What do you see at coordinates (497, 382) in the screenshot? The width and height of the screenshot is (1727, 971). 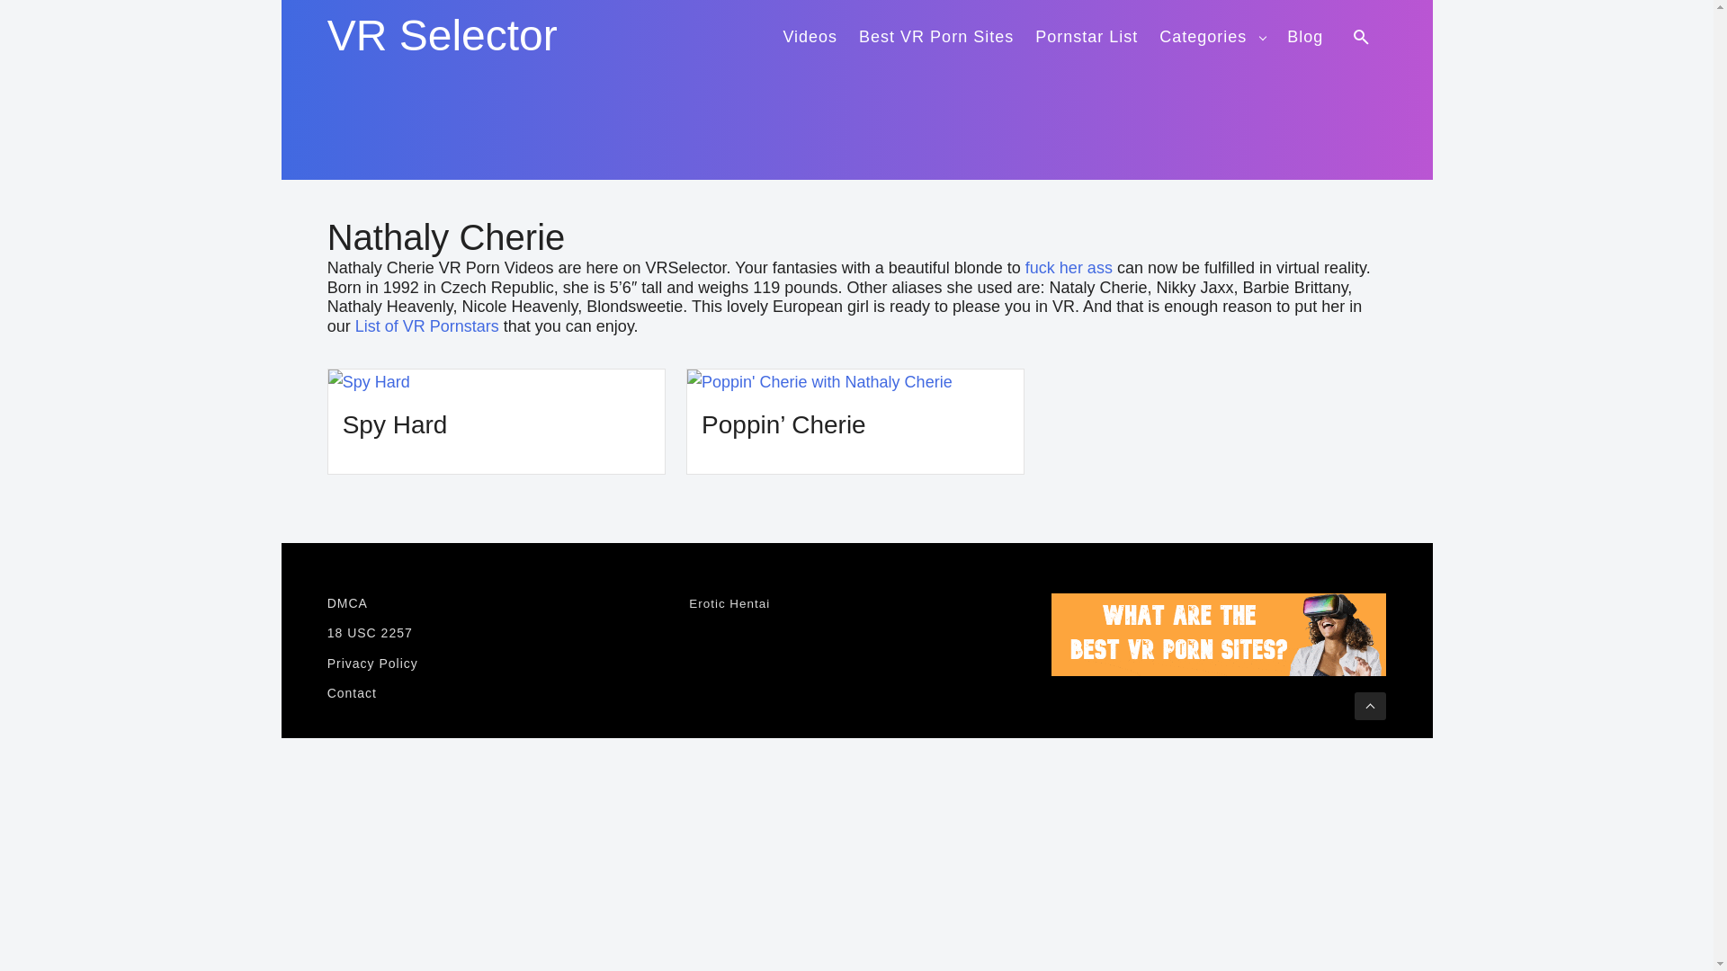 I see `Spy Hard` at bounding box center [497, 382].